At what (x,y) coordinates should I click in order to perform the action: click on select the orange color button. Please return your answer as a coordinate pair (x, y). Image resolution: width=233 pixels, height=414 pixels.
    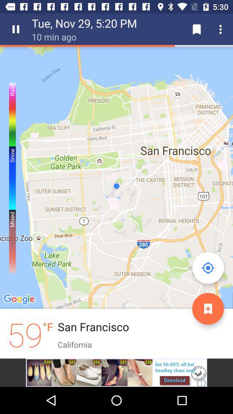
    Looking at the image, I should click on (208, 308).